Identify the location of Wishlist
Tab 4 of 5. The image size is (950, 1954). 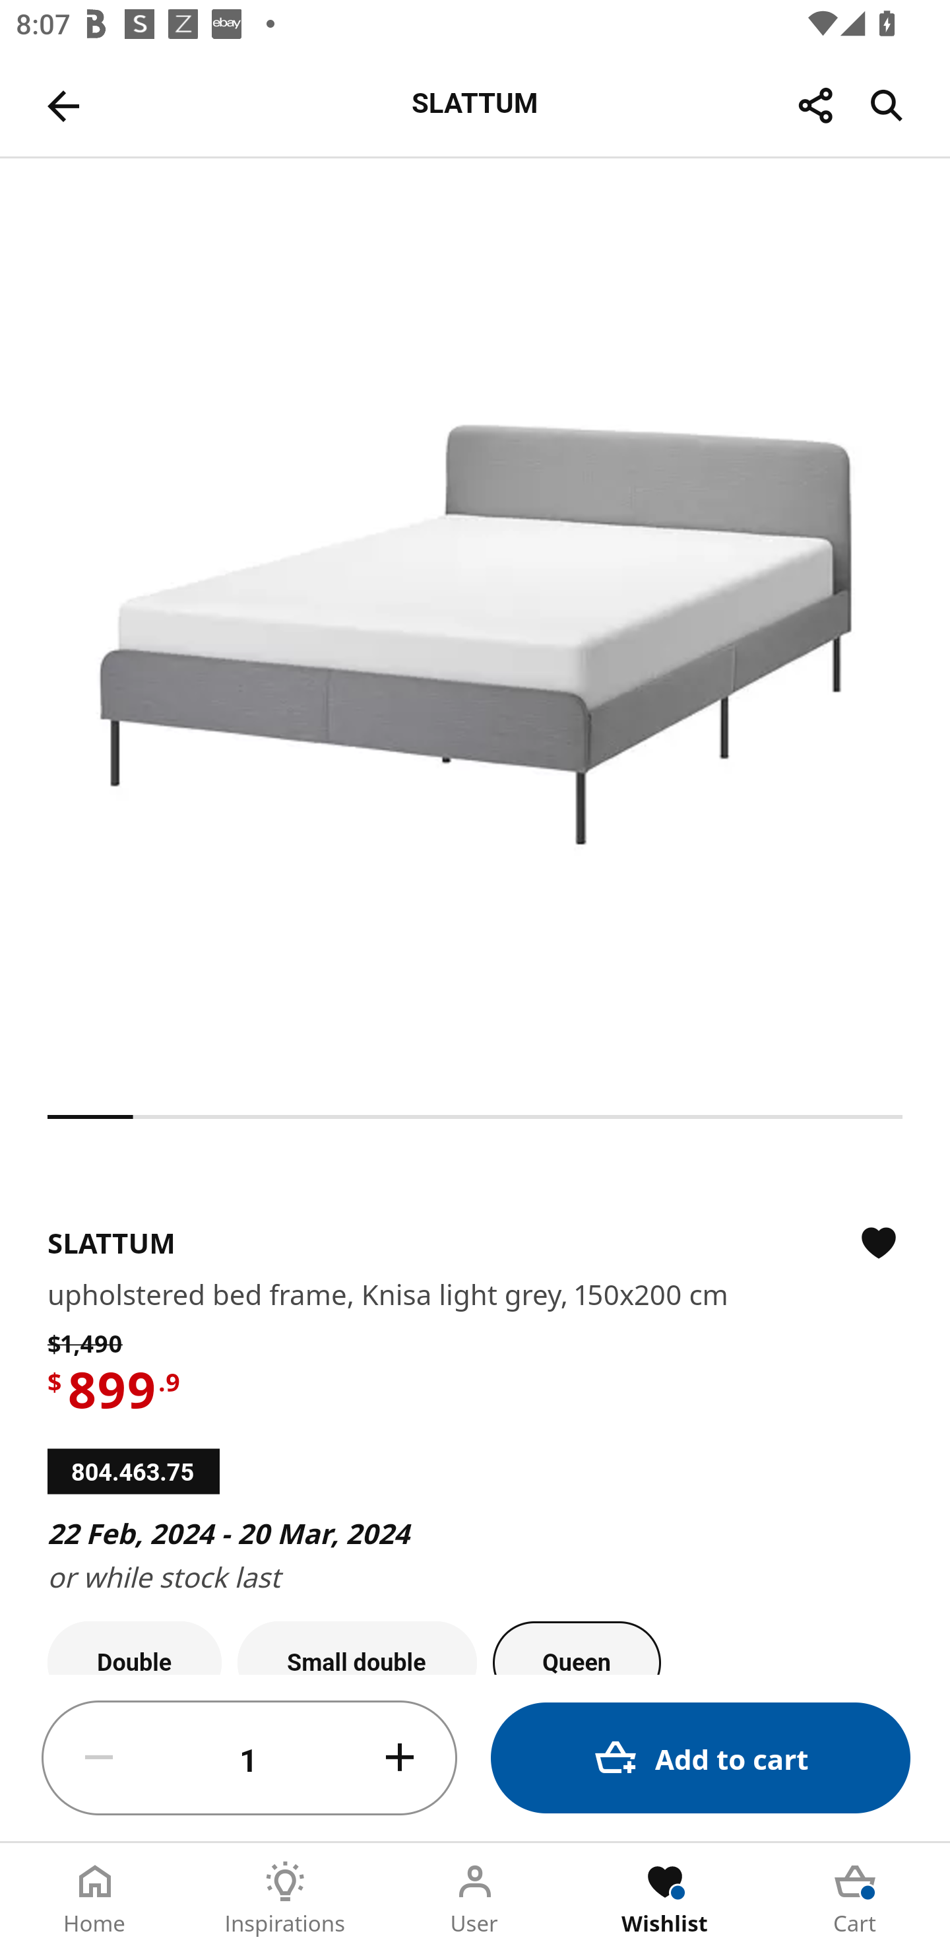
(665, 1899).